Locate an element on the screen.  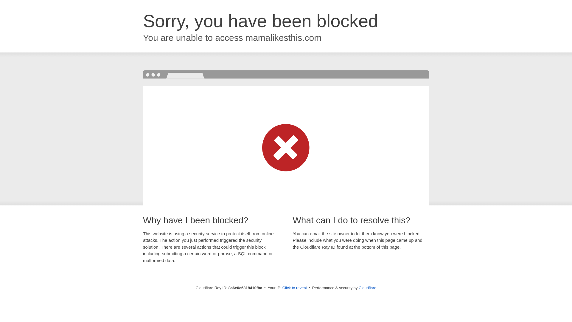
Cloudflare is located at coordinates (367, 288).